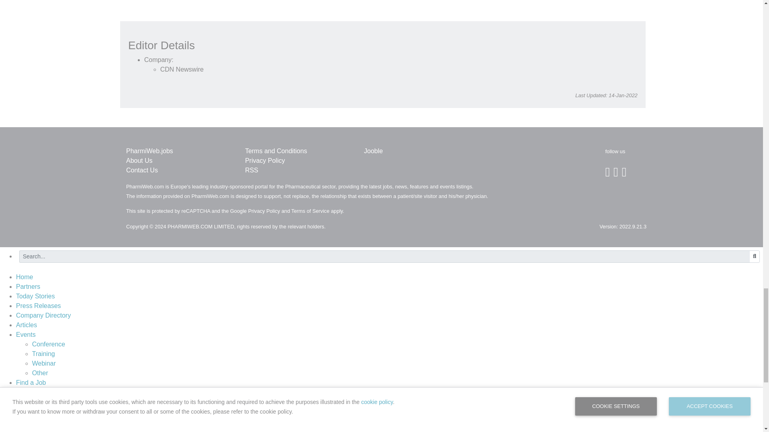  What do you see at coordinates (43, 354) in the screenshot?
I see `Training` at bounding box center [43, 354].